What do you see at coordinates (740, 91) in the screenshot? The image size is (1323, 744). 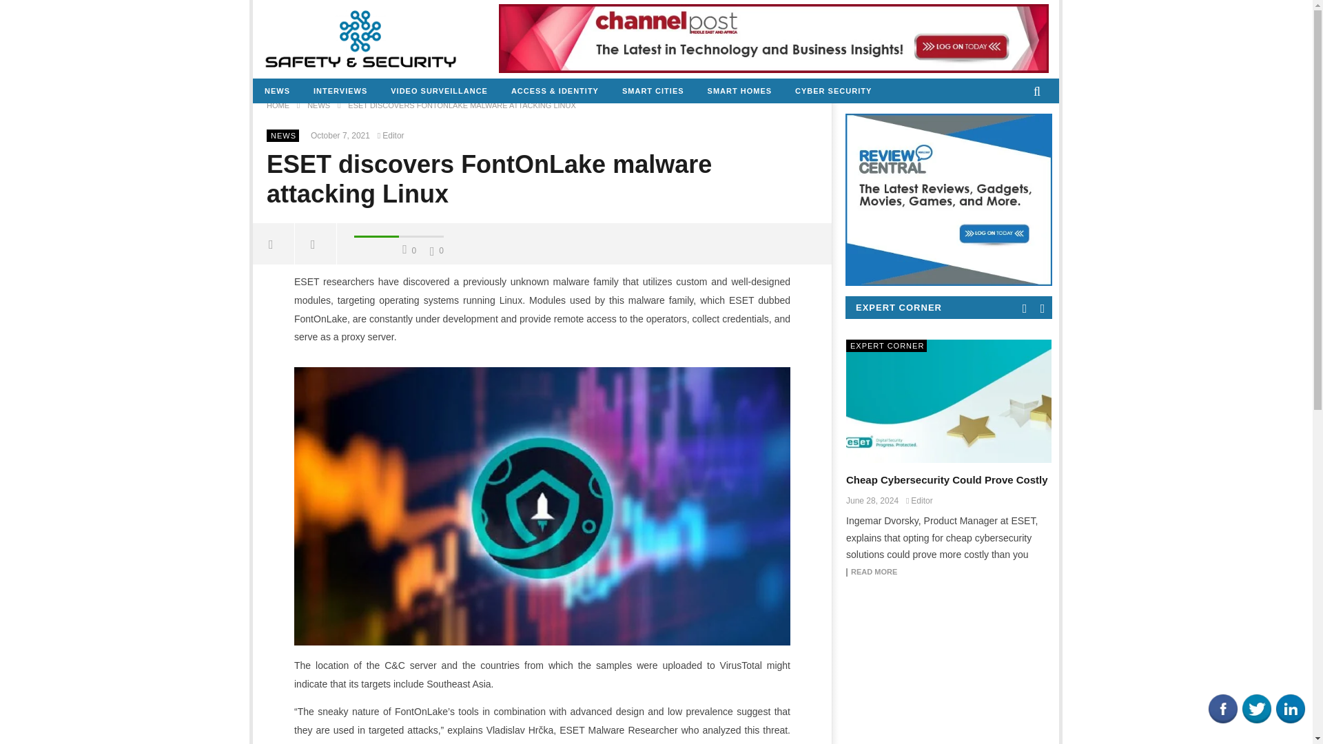 I see `SMART HOMES` at bounding box center [740, 91].